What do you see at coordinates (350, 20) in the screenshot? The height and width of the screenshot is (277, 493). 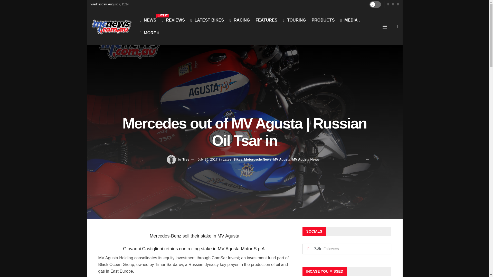 I see `MEDIA` at bounding box center [350, 20].